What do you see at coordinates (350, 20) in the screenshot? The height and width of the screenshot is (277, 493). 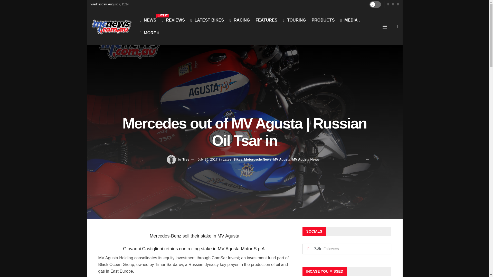 I see `MEDIA` at bounding box center [350, 20].